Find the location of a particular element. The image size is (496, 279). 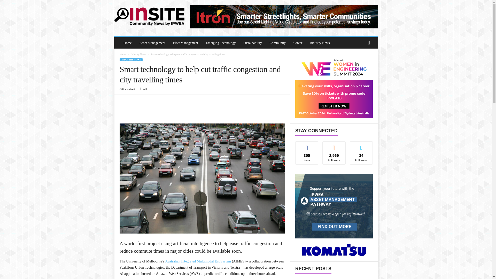

INDUSTRY NEWS is located at coordinates (131, 59).